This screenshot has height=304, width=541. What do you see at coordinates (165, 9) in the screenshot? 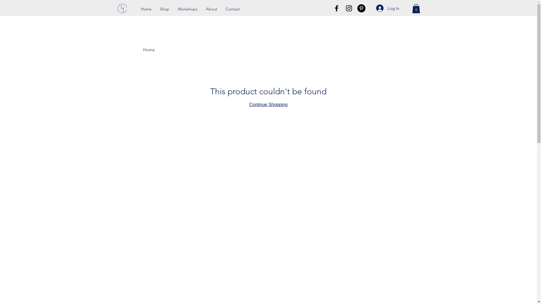
I see `Shop` at bounding box center [165, 9].